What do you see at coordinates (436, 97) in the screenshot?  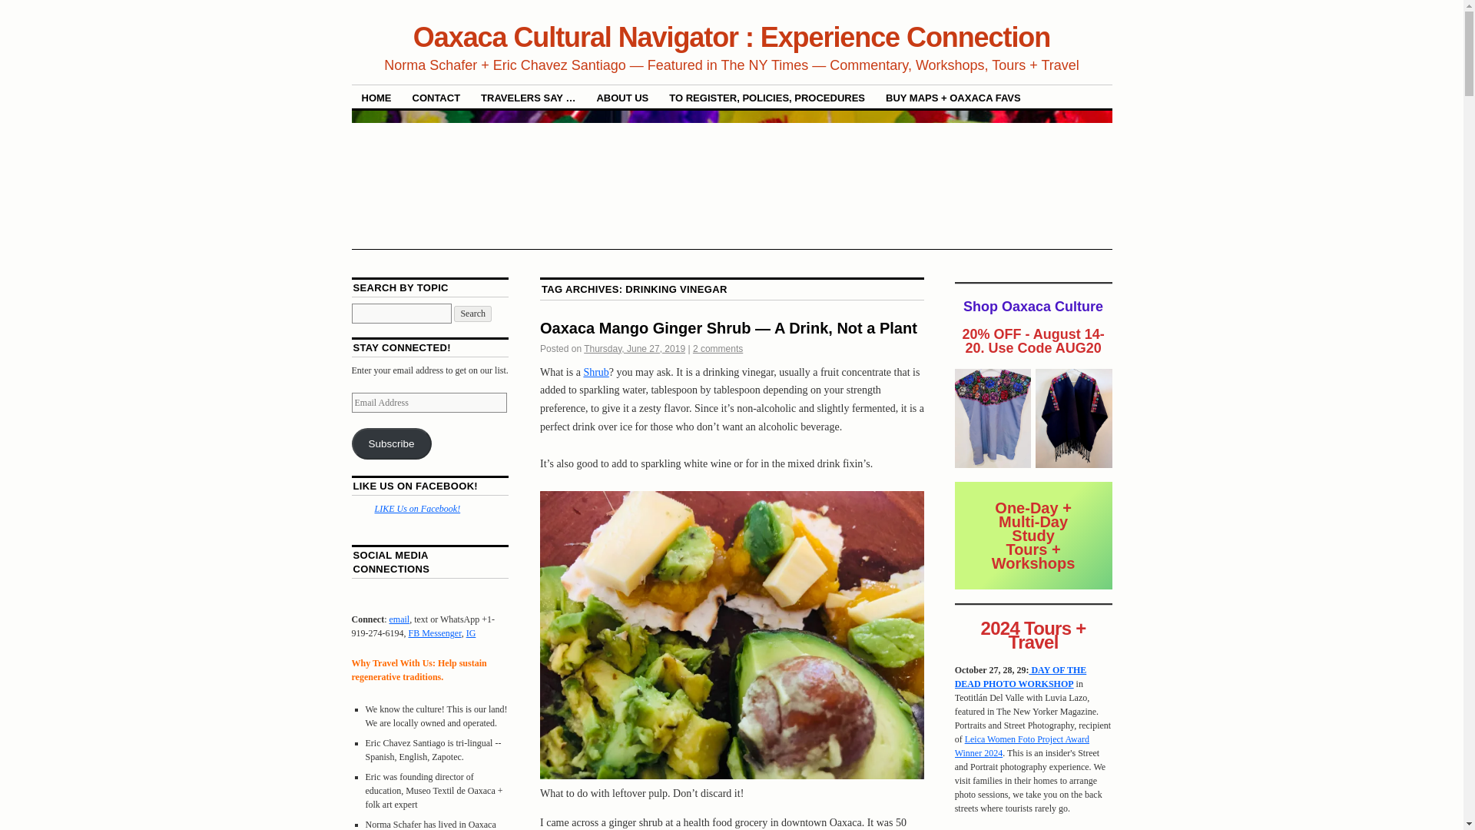 I see `CONTACT` at bounding box center [436, 97].